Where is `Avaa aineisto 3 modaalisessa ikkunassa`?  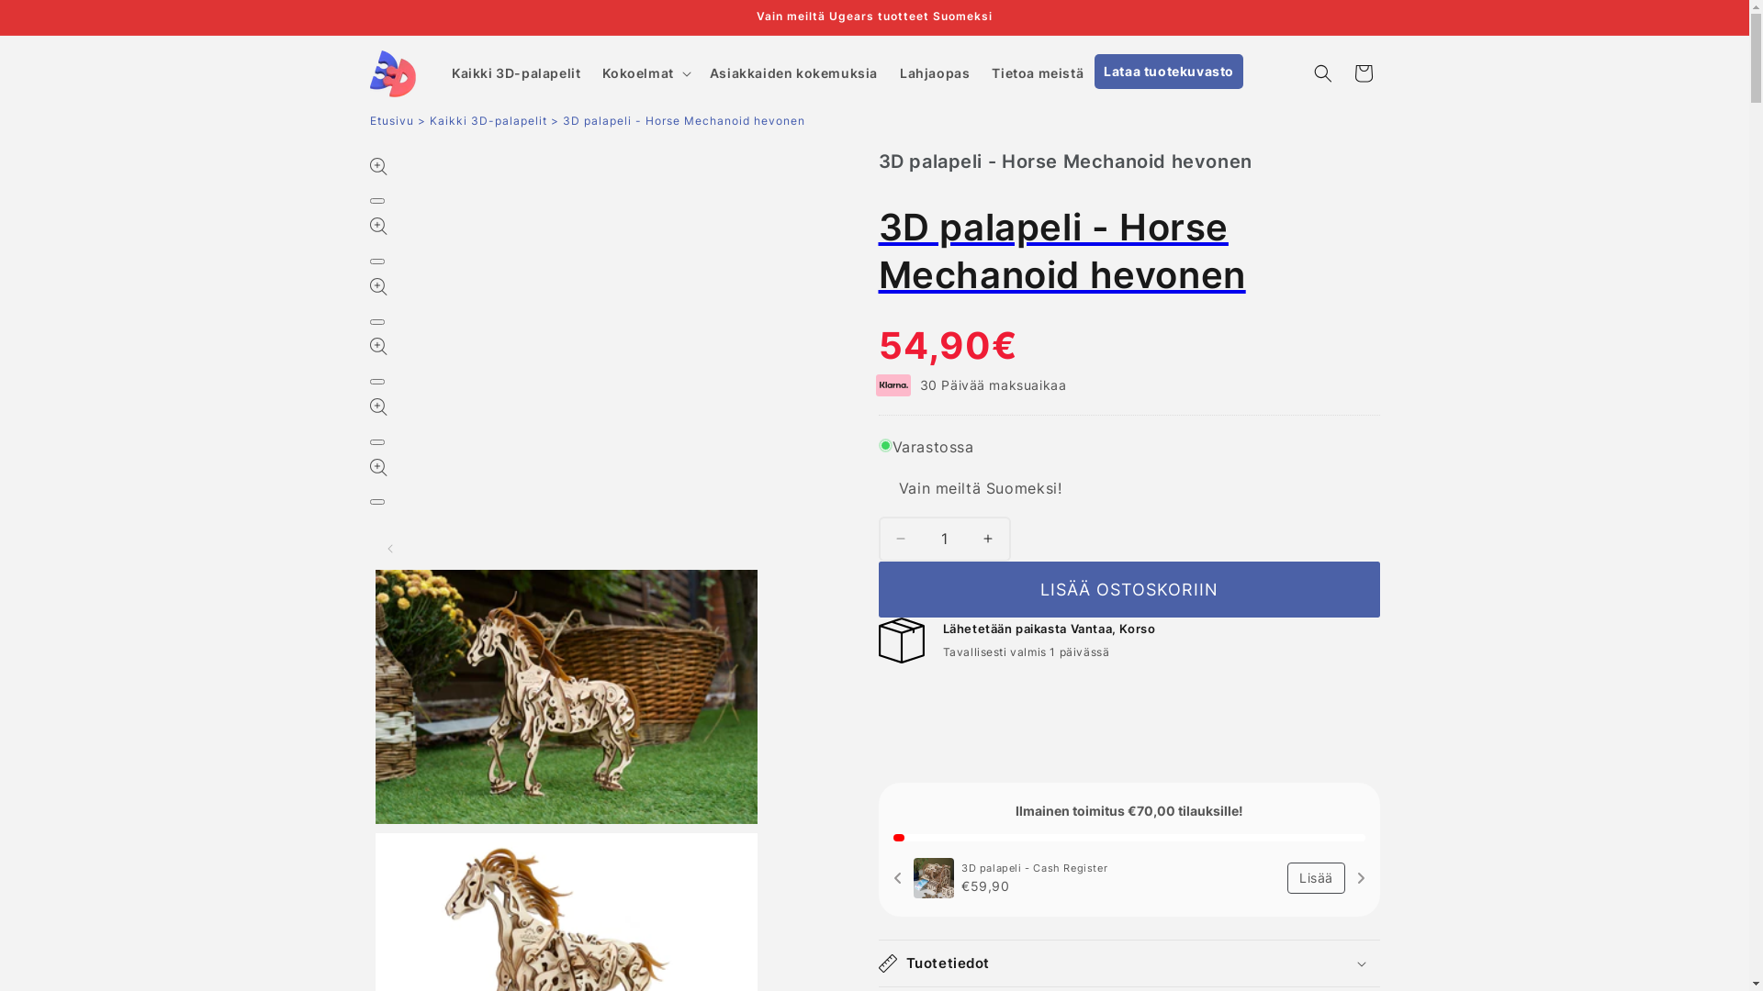 Avaa aineisto 3 modaalisessa ikkunassa is located at coordinates (376, 322).